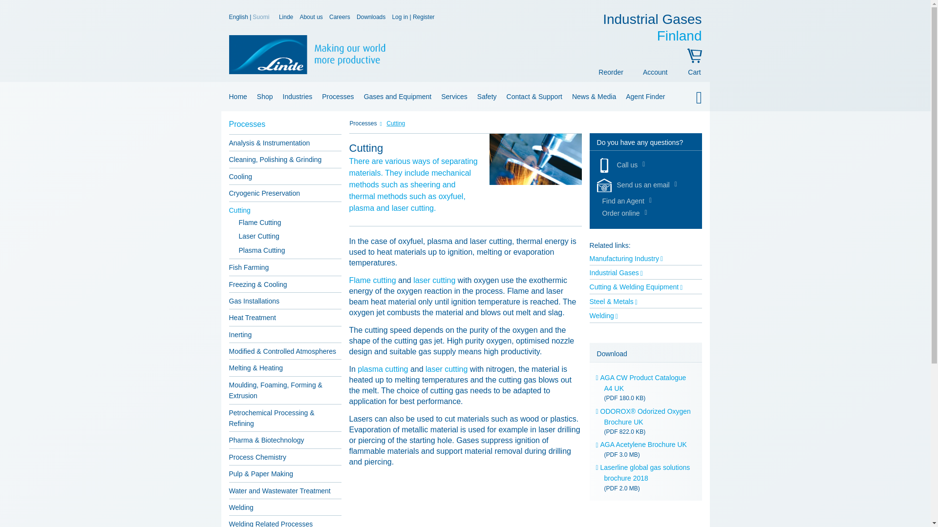  What do you see at coordinates (311, 17) in the screenshot?
I see `About us` at bounding box center [311, 17].